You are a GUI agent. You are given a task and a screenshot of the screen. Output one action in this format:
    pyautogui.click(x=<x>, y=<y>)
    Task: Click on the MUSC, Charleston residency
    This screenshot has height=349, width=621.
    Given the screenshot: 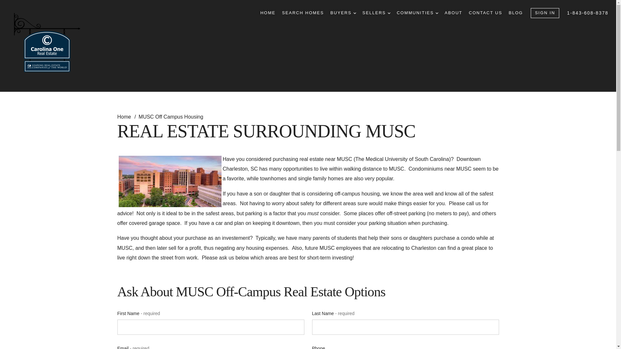 What is the action you would take?
    pyautogui.click(x=169, y=181)
    